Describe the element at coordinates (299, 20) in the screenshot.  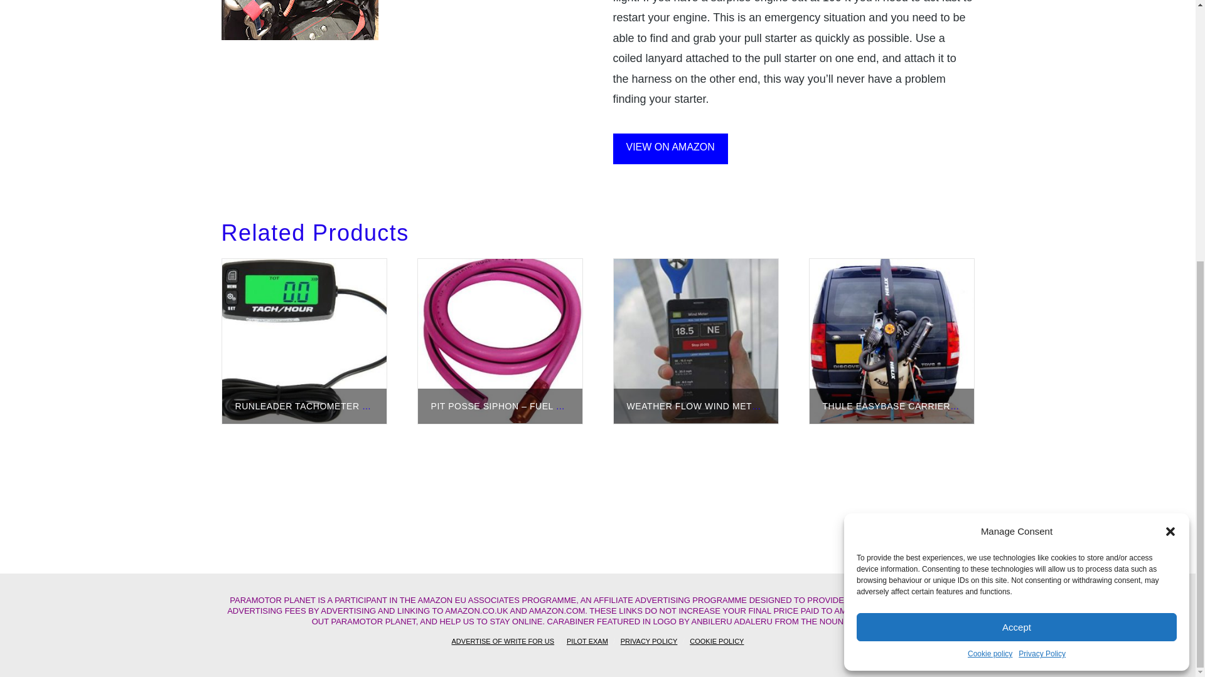
I see `pull start bungee for paramotor` at that location.